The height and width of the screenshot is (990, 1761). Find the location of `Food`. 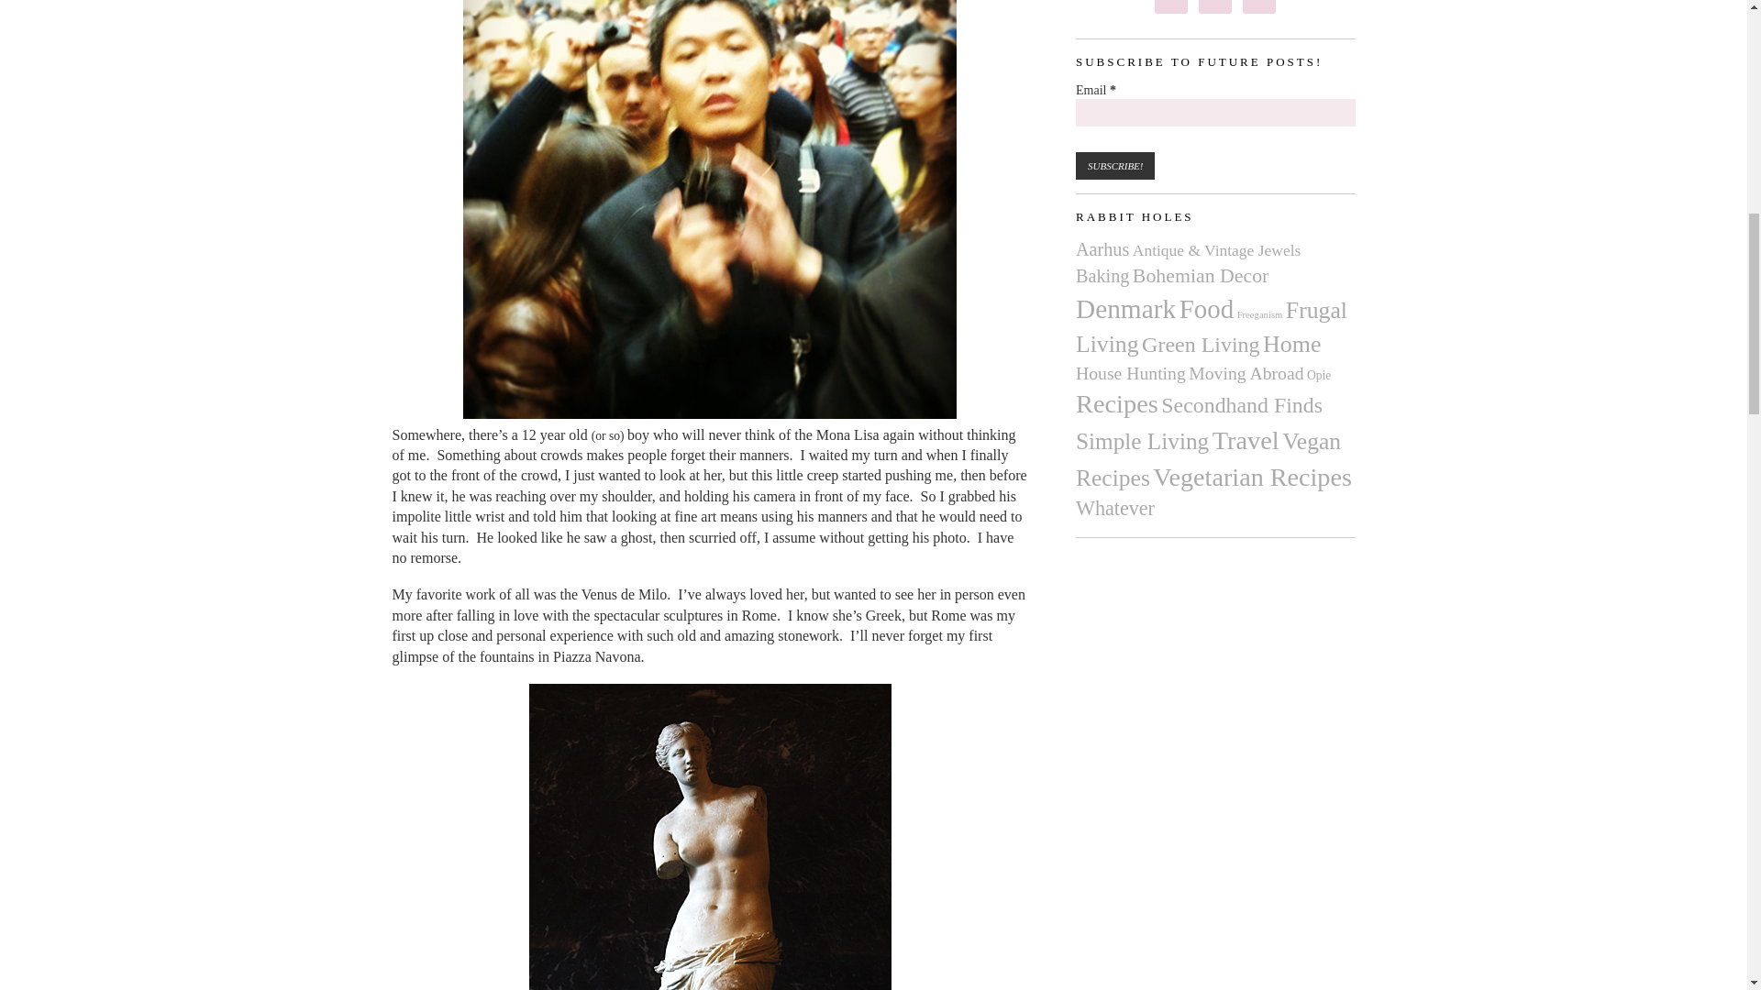

Food is located at coordinates (1207, 308).